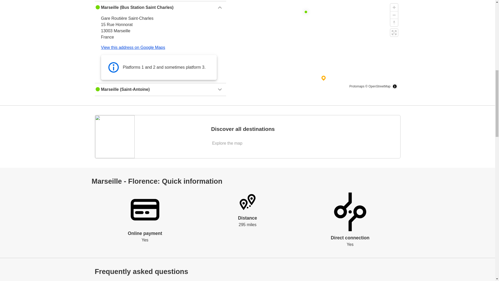 This screenshot has height=281, width=499. What do you see at coordinates (395, 86) in the screenshot?
I see `Toggle attribution` at bounding box center [395, 86].